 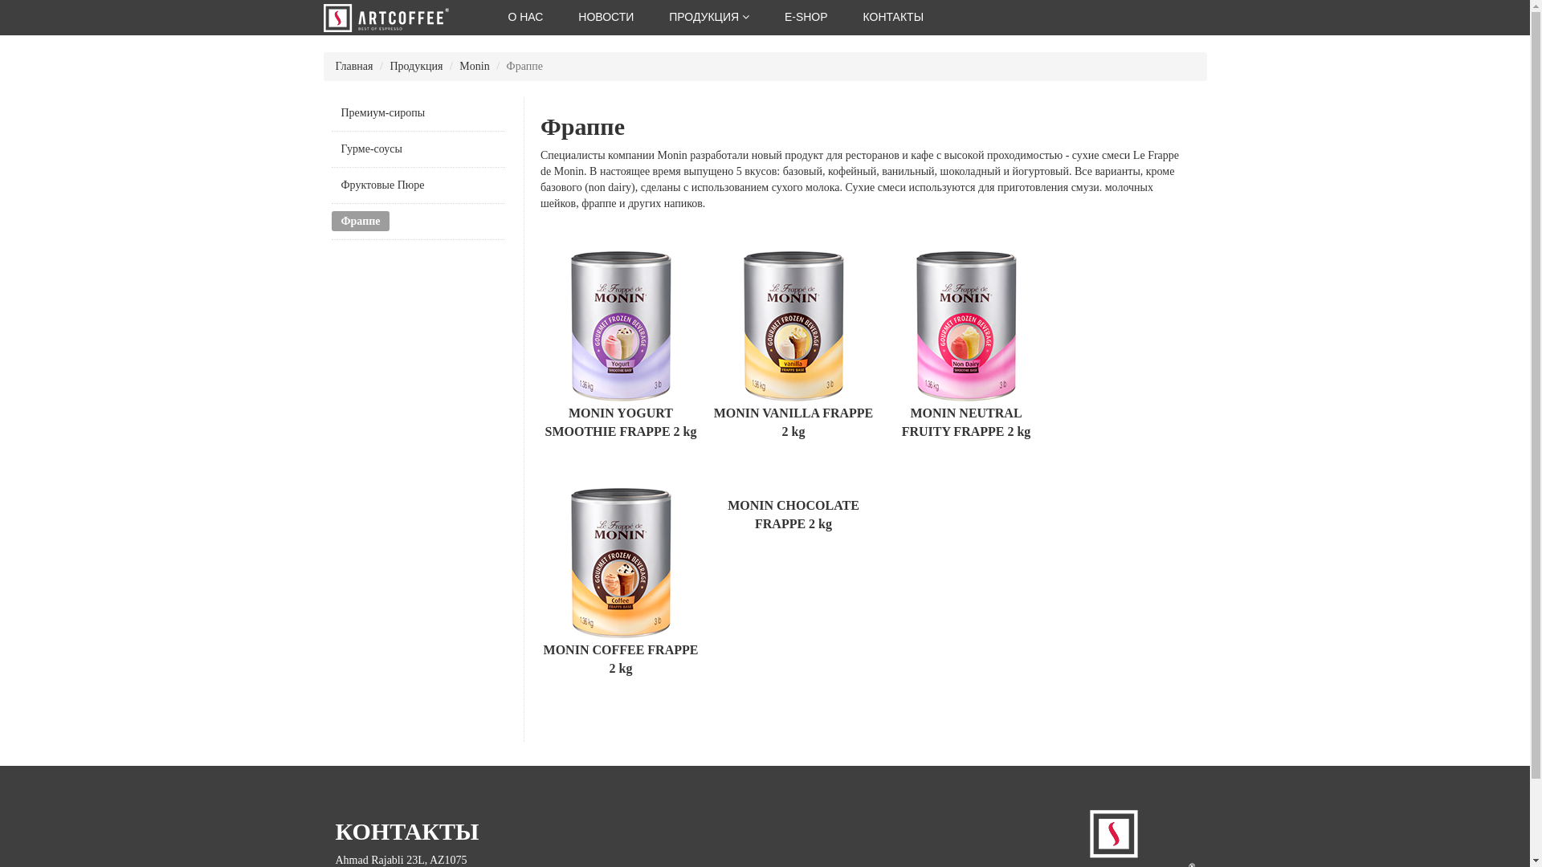 What do you see at coordinates (621, 593) in the screenshot?
I see `MONIN COFFEE FRAPPE 2 kg` at bounding box center [621, 593].